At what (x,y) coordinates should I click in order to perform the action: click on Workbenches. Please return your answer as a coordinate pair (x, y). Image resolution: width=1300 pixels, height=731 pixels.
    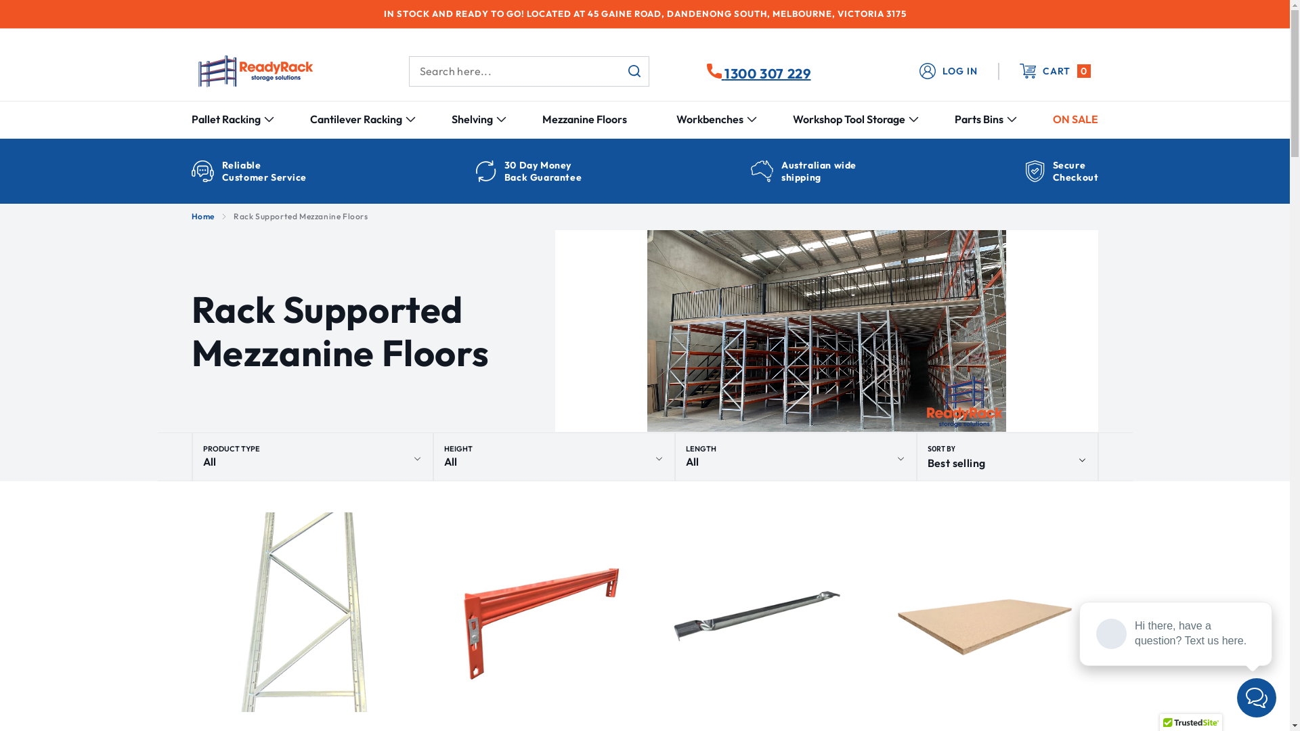
    Looking at the image, I should click on (710, 119).